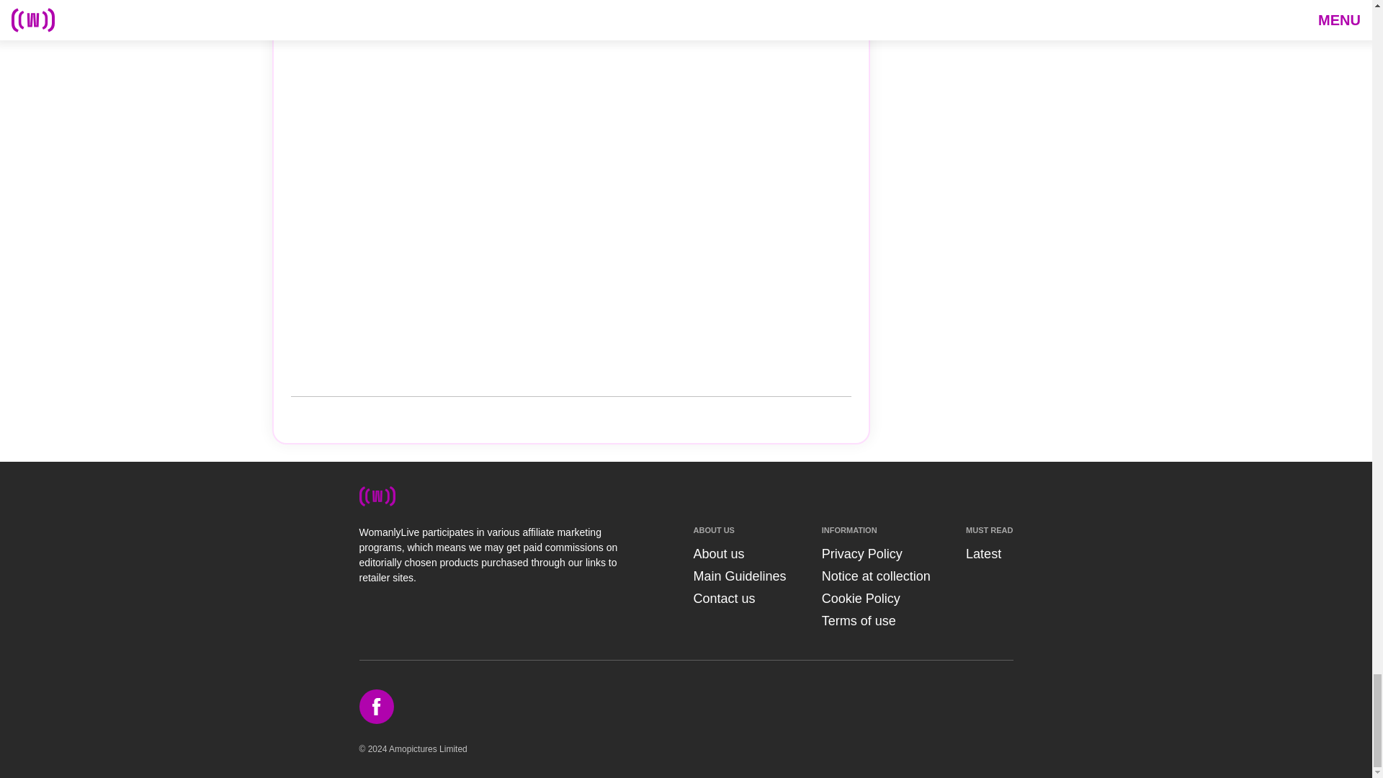 The width and height of the screenshot is (1383, 778). What do you see at coordinates (739, 576) in the screenshot?
I see `Main Guidelines` at bounding box center [739, 576].